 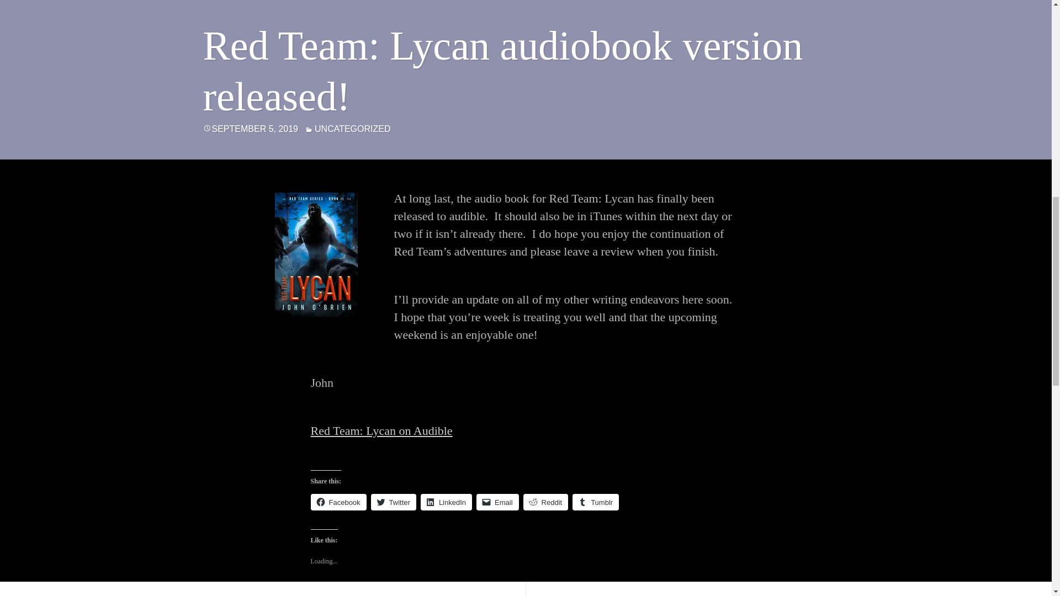 What do you see at coordinates (394, 502) in the screenshot?
I see `Click to share on Twitter` at bounding box center [394, 502].